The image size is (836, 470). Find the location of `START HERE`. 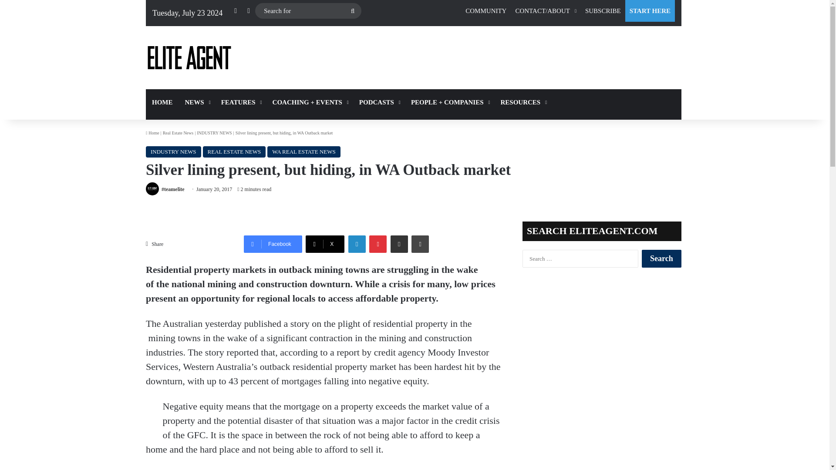

START HERE is located at coordinates (650, 10).